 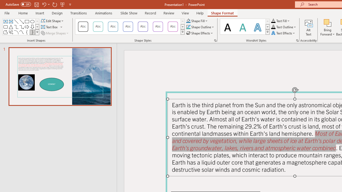 What do you see at coordinates (5, 27) in the screenshot?
I see `Rectangle: Rounded Corners` at bounding box center [5, 27].